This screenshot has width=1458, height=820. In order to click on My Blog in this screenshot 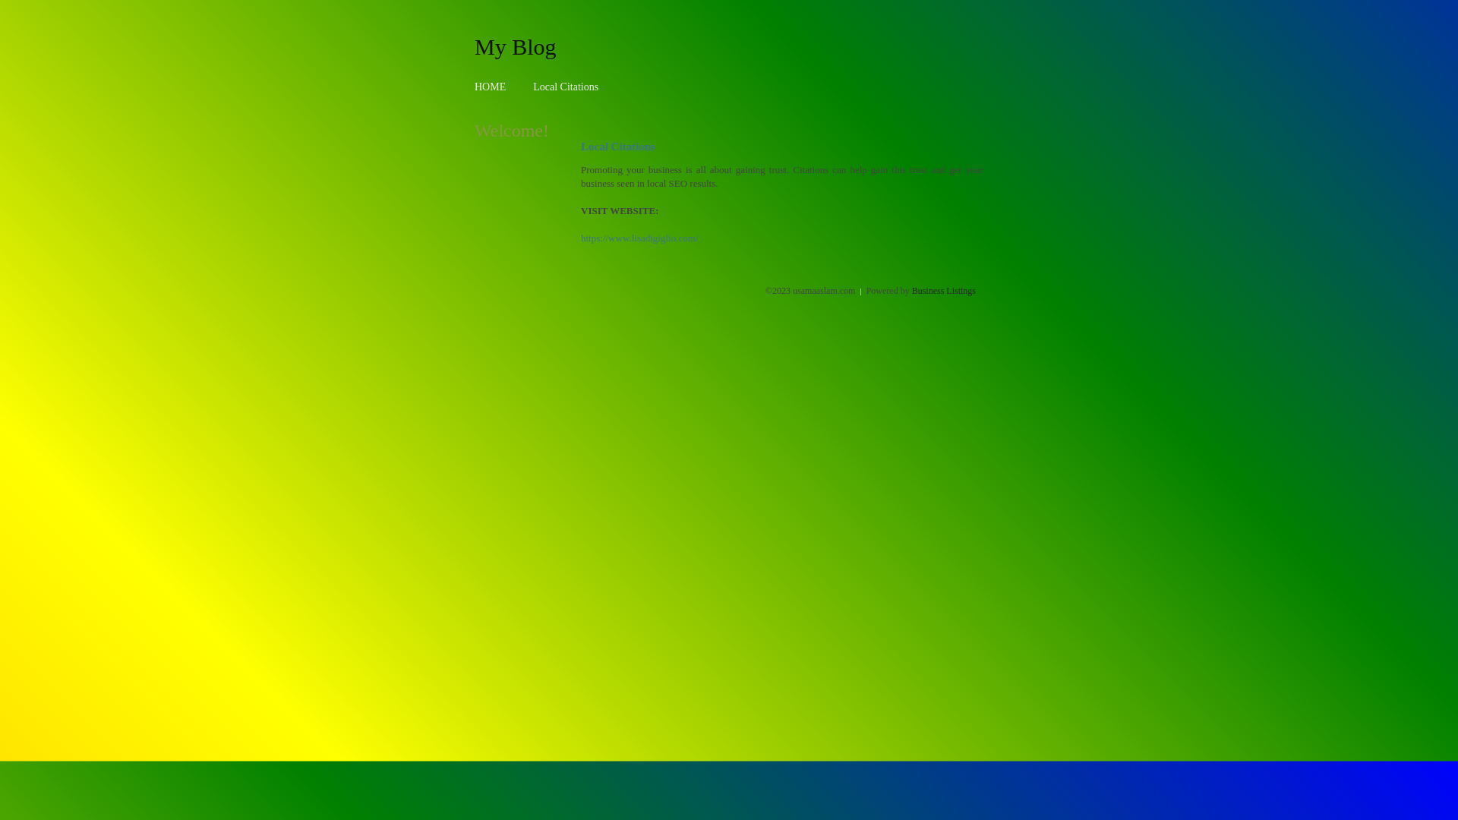, I will do `click(516, 46)`.